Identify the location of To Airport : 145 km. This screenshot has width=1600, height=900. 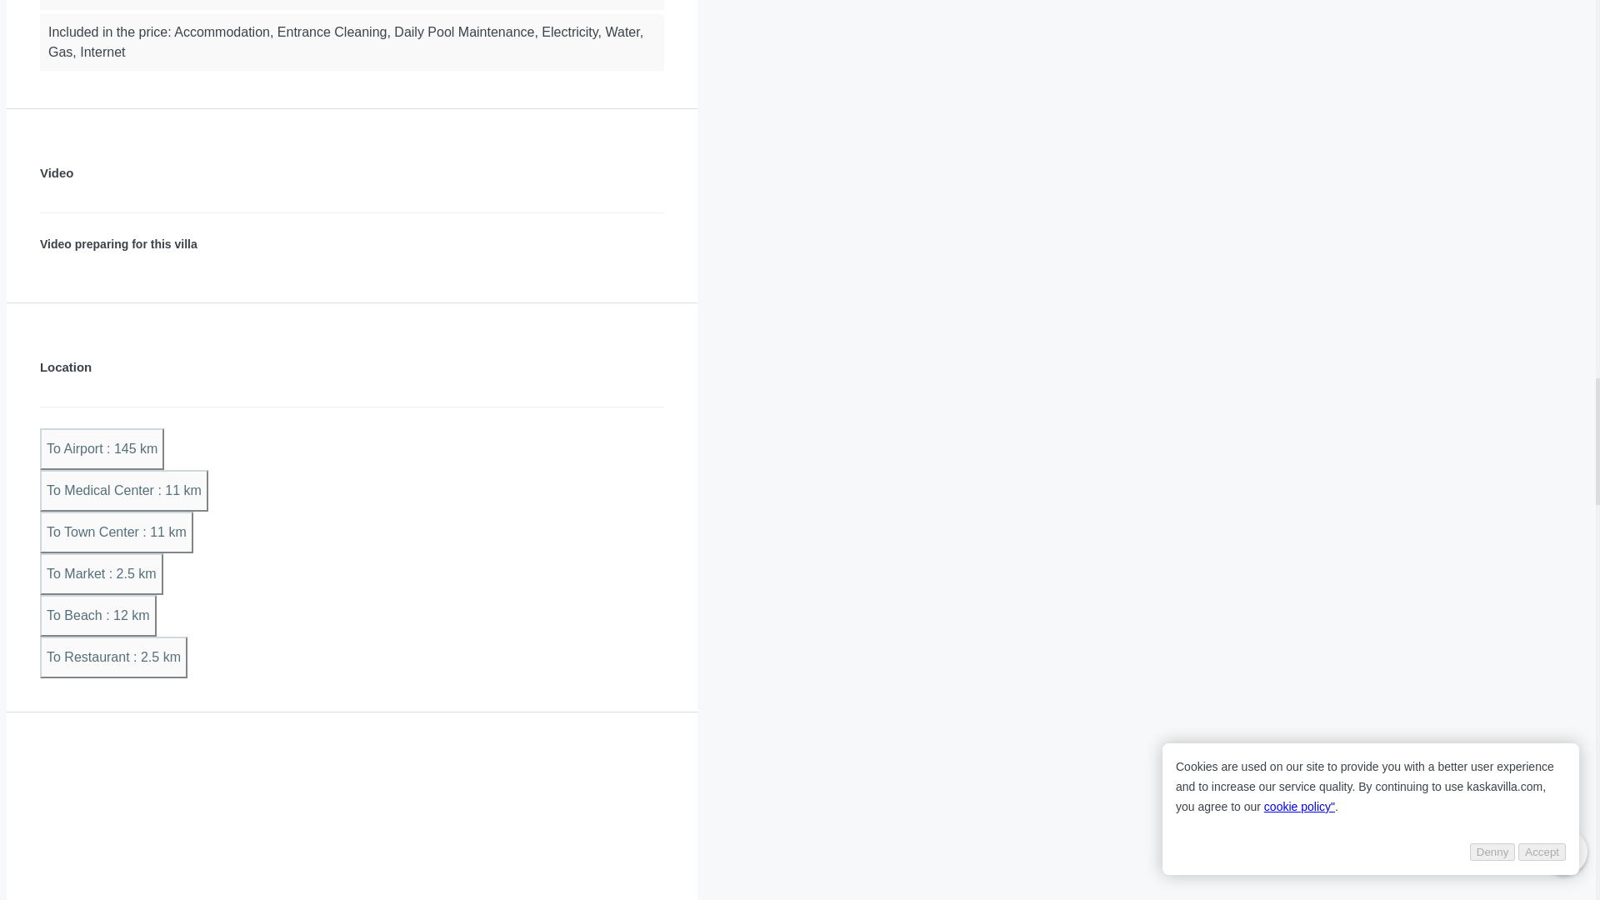
(102, 448).